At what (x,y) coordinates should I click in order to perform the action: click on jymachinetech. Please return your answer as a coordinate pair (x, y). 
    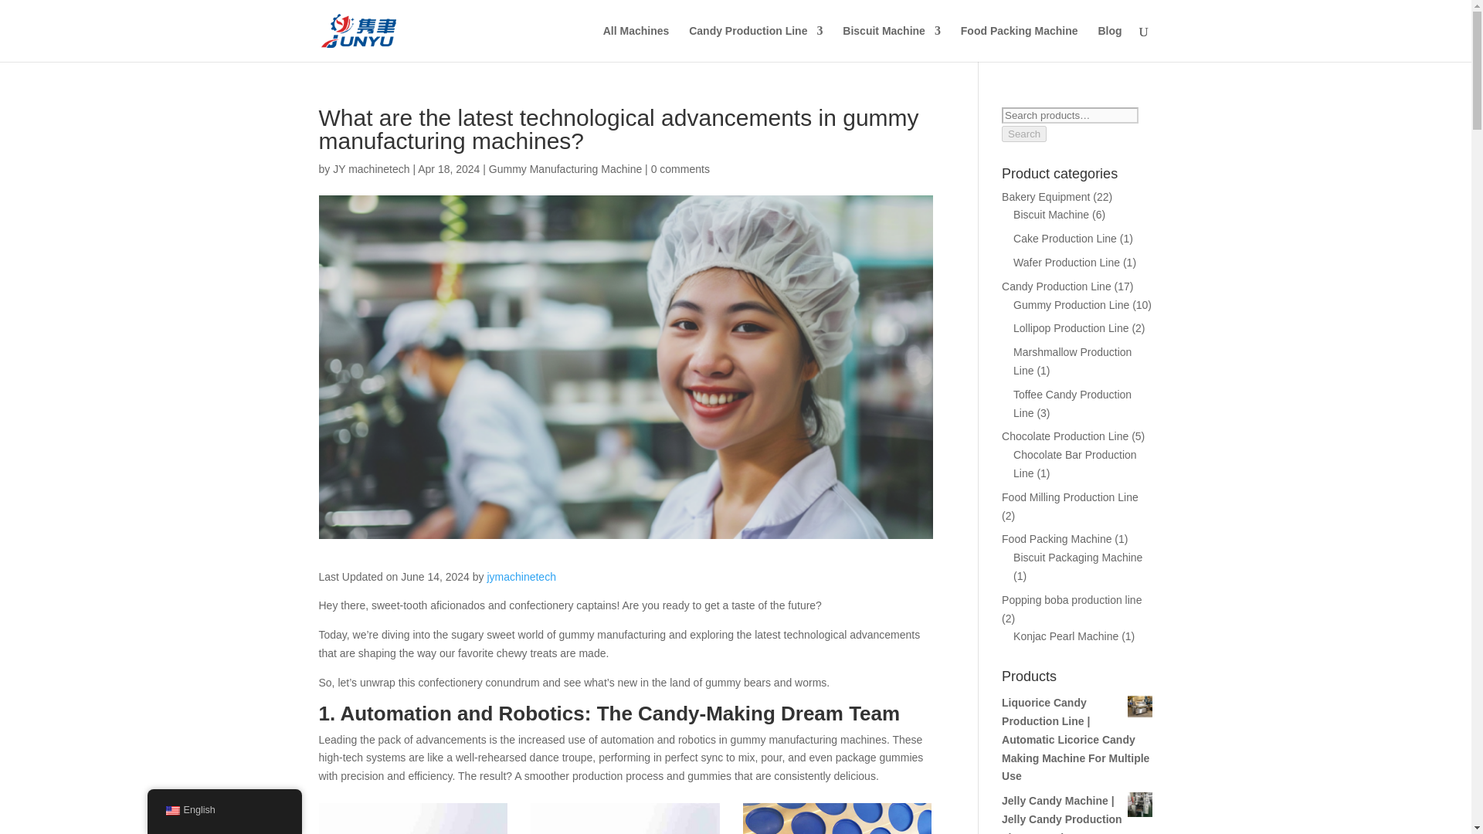
    Looking at the image, I should click on (371, 168).